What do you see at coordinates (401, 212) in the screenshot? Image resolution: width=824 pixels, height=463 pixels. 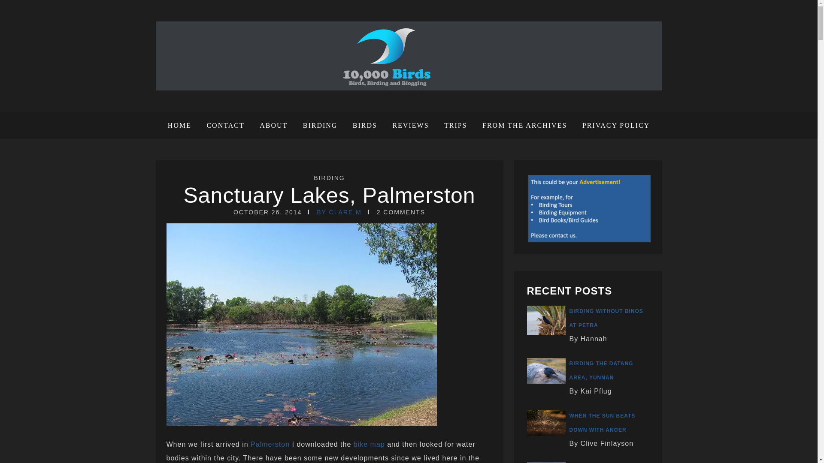 I see `2 COMMENTS` at bounding box center [401, 212].